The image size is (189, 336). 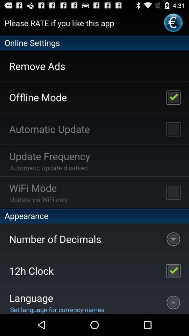 I want to click on enable wifi-mode, so click(x=173, y=192).